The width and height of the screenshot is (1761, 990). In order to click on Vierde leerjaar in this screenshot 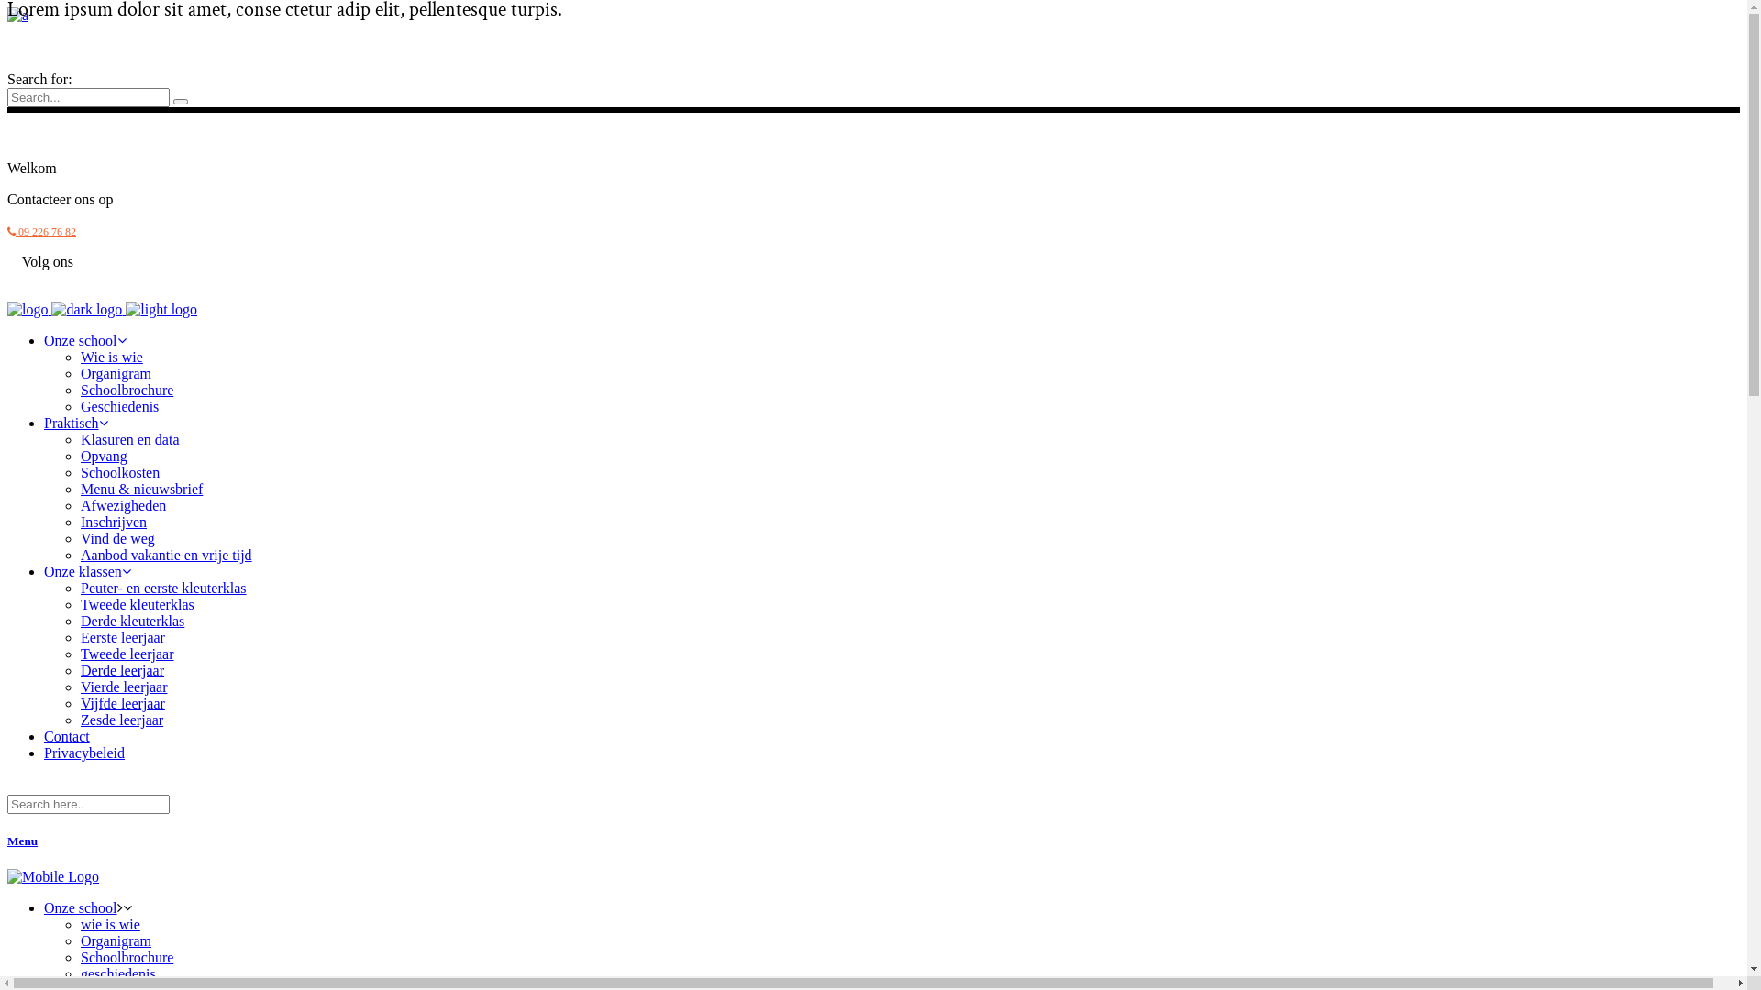, I will do `click(125, 687)`.